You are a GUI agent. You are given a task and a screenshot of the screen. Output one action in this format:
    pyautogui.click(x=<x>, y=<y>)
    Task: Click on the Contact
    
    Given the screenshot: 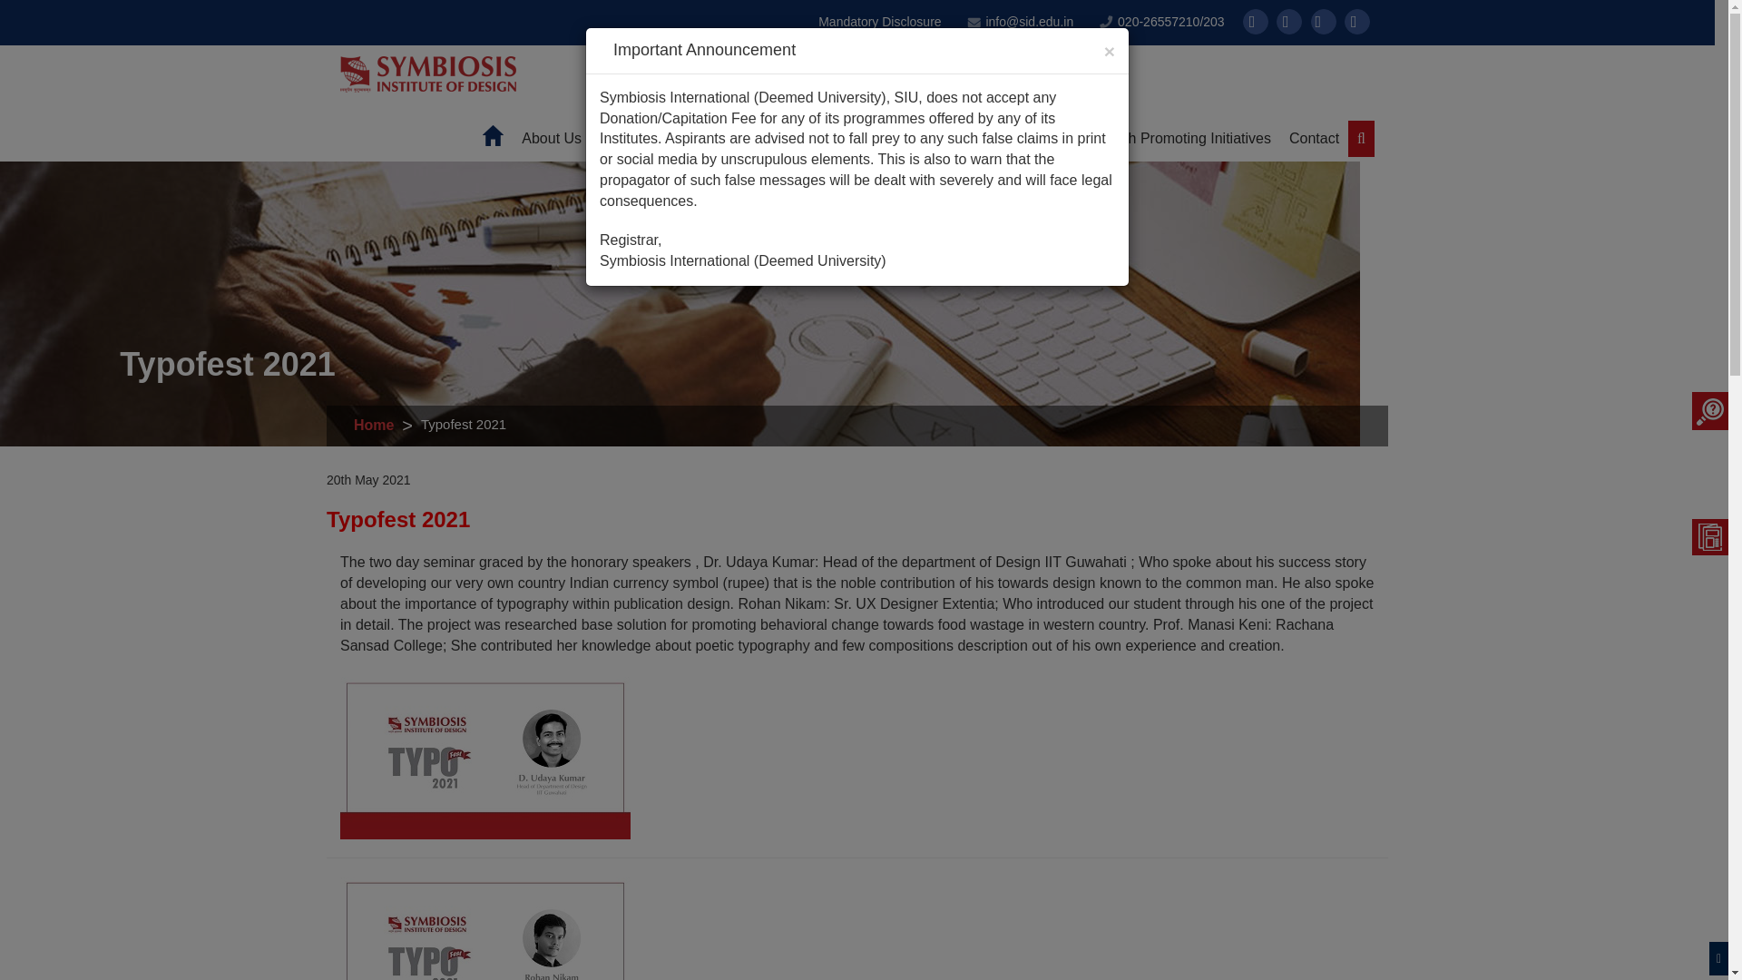 What is the action you would take?
    pyautogui.click(x=1314, y=141)
    